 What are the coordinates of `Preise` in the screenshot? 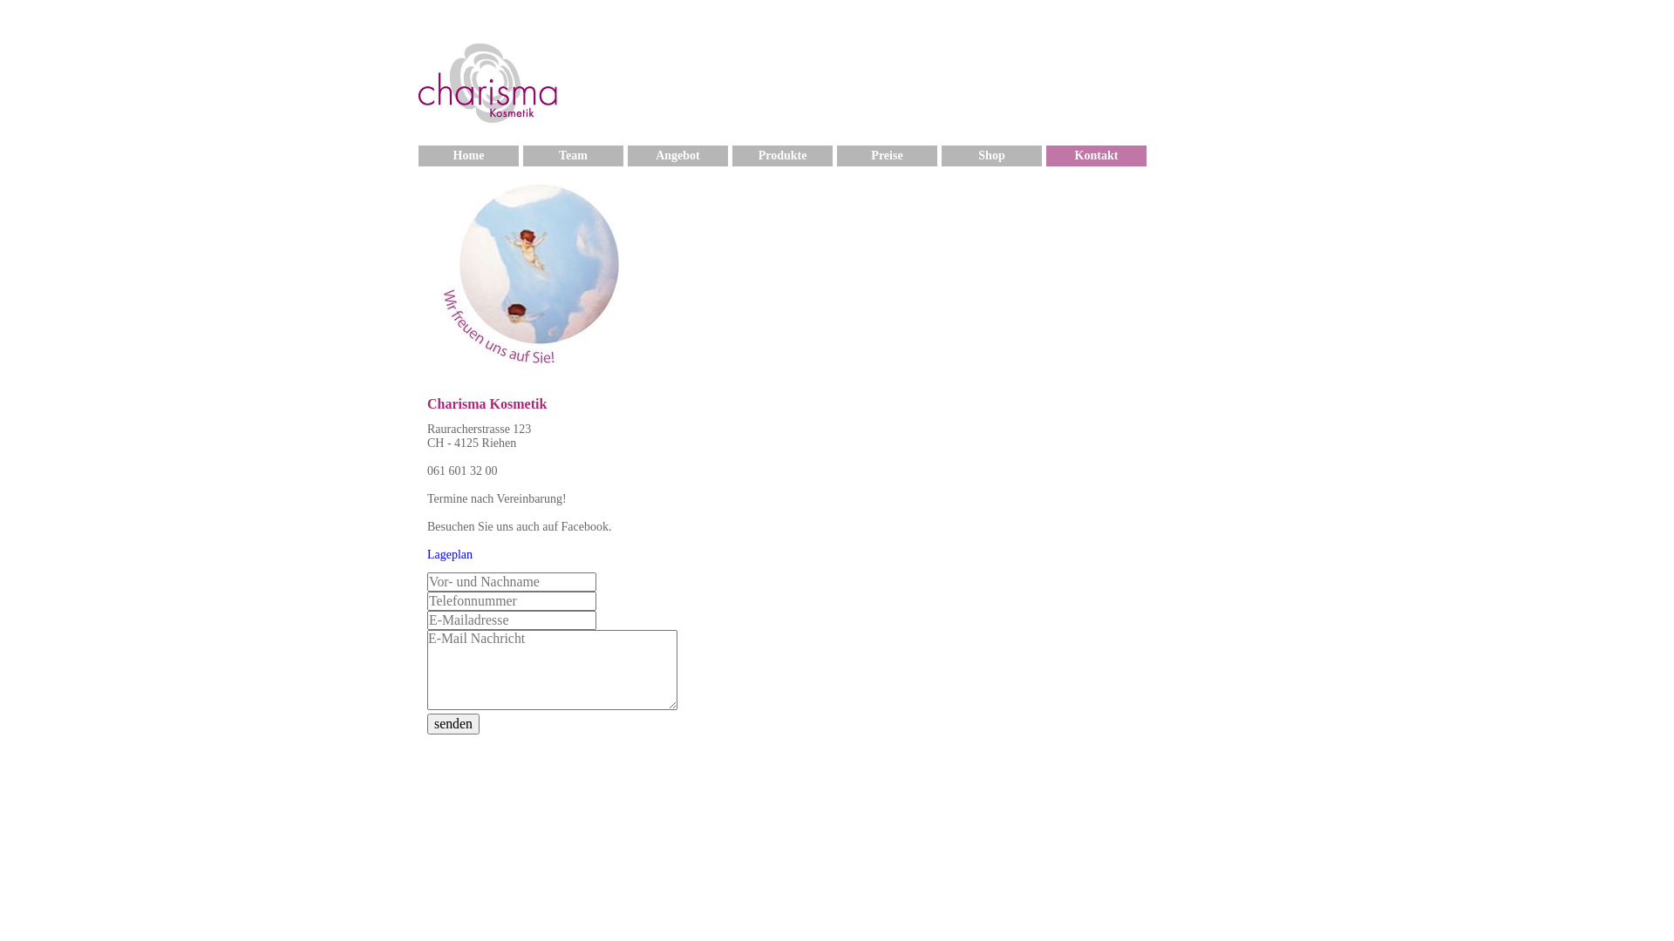 It's located at (888, 156).